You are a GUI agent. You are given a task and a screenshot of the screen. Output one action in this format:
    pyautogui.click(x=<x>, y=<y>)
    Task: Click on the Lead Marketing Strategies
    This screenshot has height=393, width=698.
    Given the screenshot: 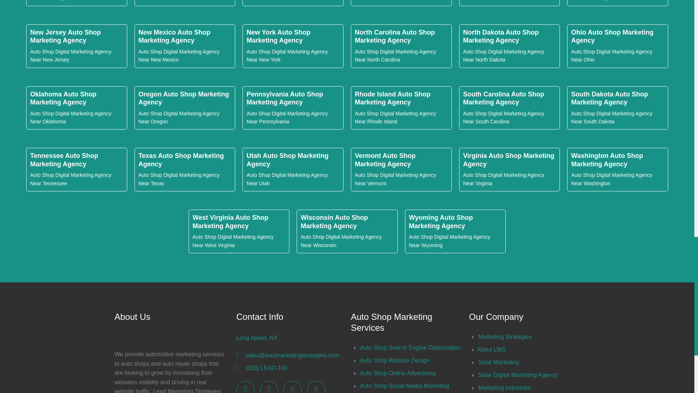 What is the action you would take?
    pyautogui.click(x=316, y=387)
    